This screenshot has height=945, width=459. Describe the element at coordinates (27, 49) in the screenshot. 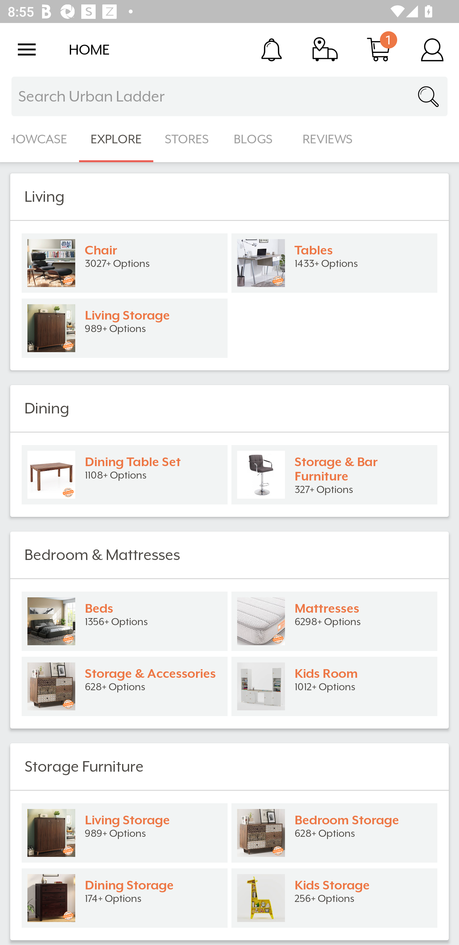

I see `Open navigation drawer` at that location.